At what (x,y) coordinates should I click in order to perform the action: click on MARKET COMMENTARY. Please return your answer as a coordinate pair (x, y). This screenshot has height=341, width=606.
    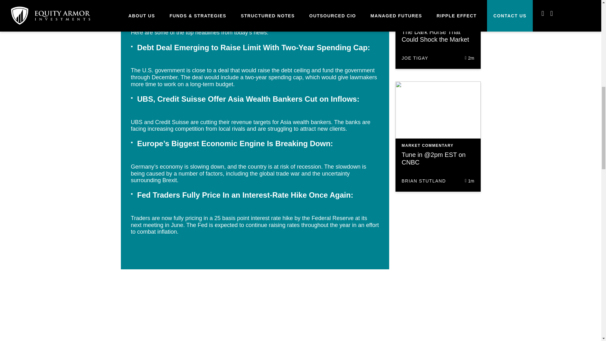
    Looking at the image, I should click on (427, 22).